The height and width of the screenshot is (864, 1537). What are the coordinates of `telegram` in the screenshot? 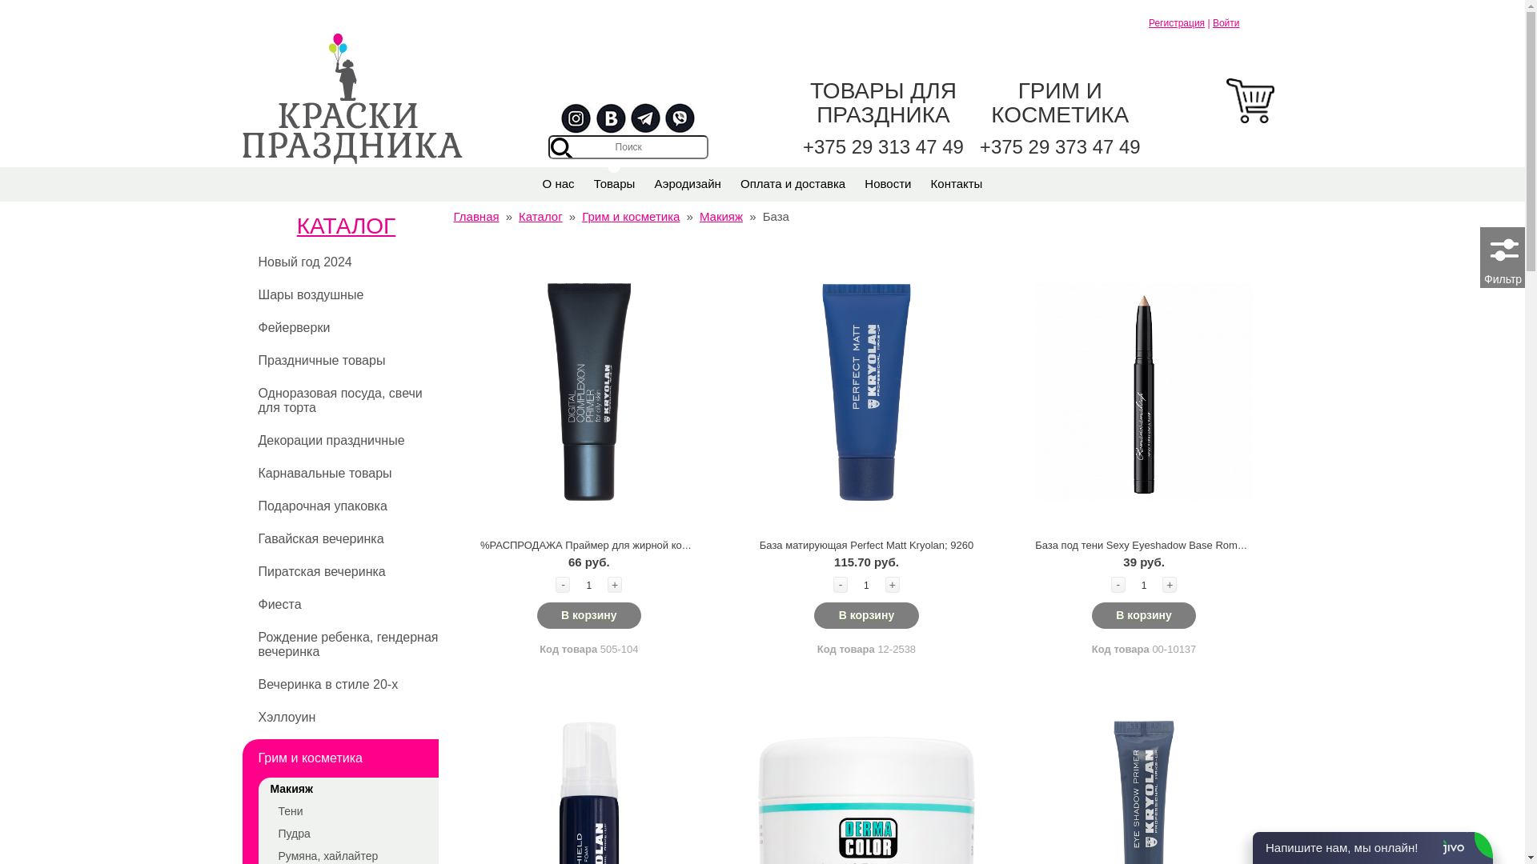 It's located at (646, 119).